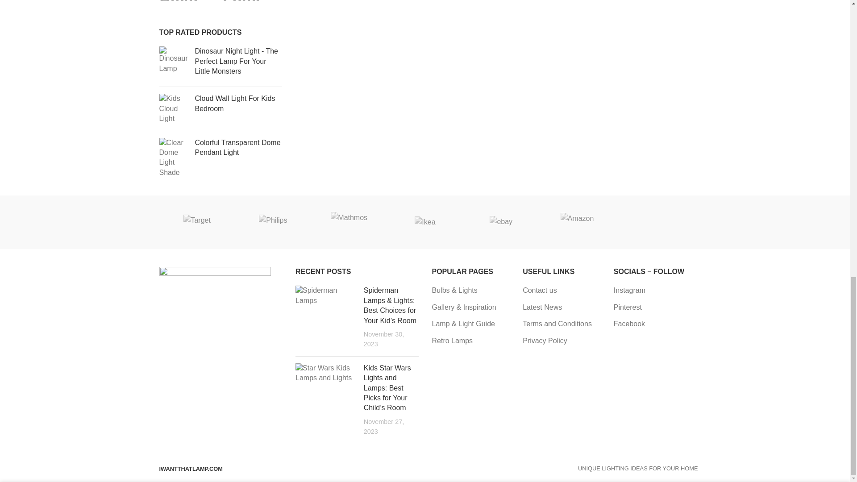  What do you see at coordinates (238, 148) in the screenshot?
I see `Colorful Transparent Dome Pendant Light` at bounding box center [238, 148].